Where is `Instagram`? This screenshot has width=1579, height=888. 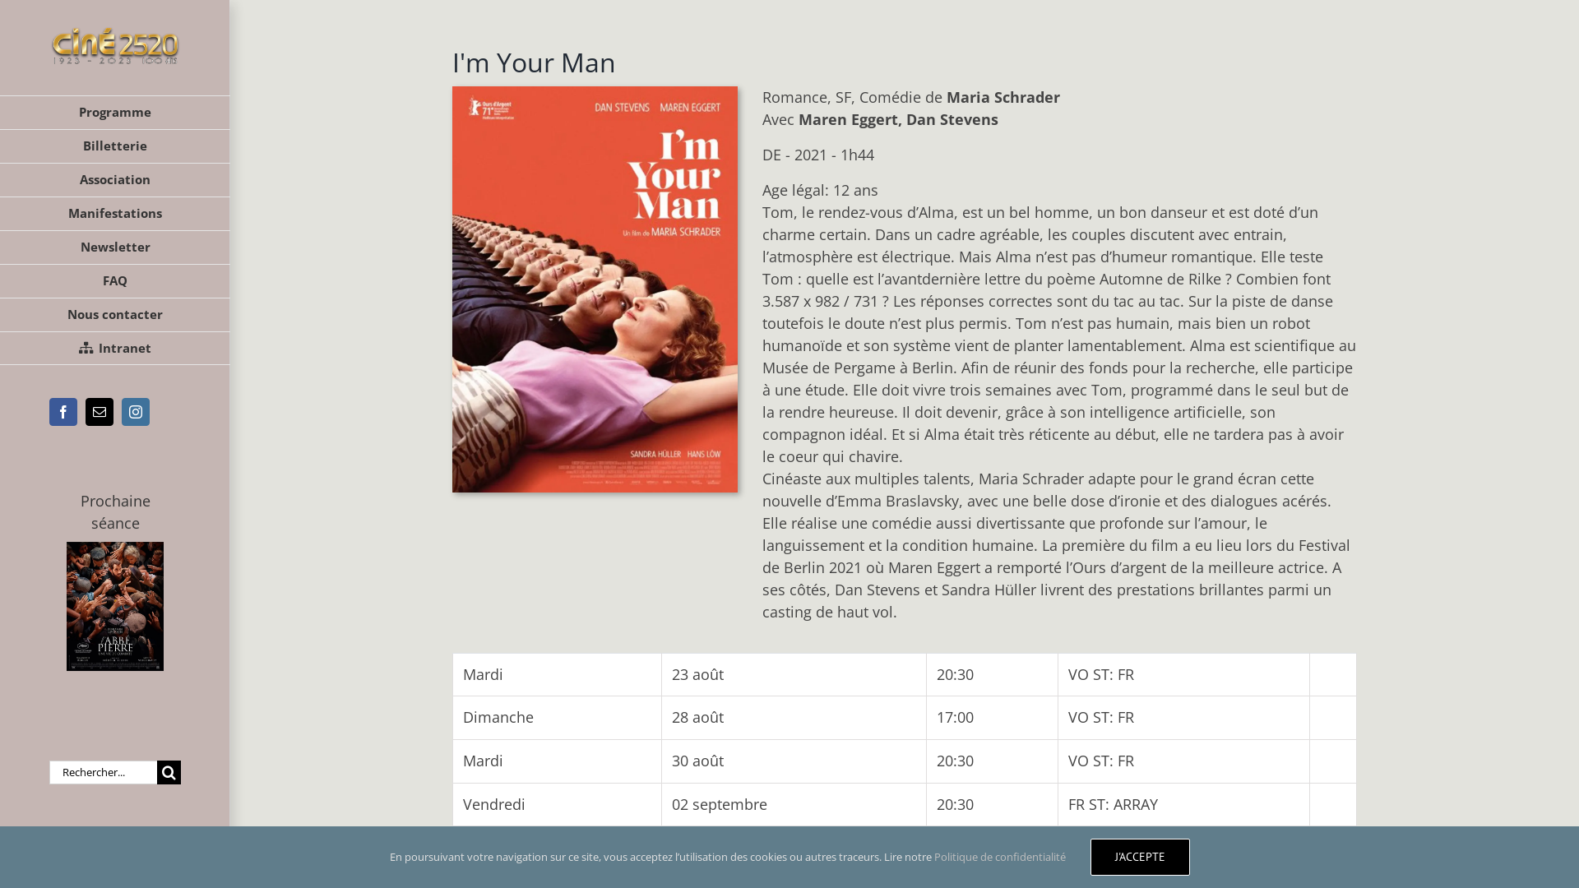
Instagram is located at coordinates (136, 412).